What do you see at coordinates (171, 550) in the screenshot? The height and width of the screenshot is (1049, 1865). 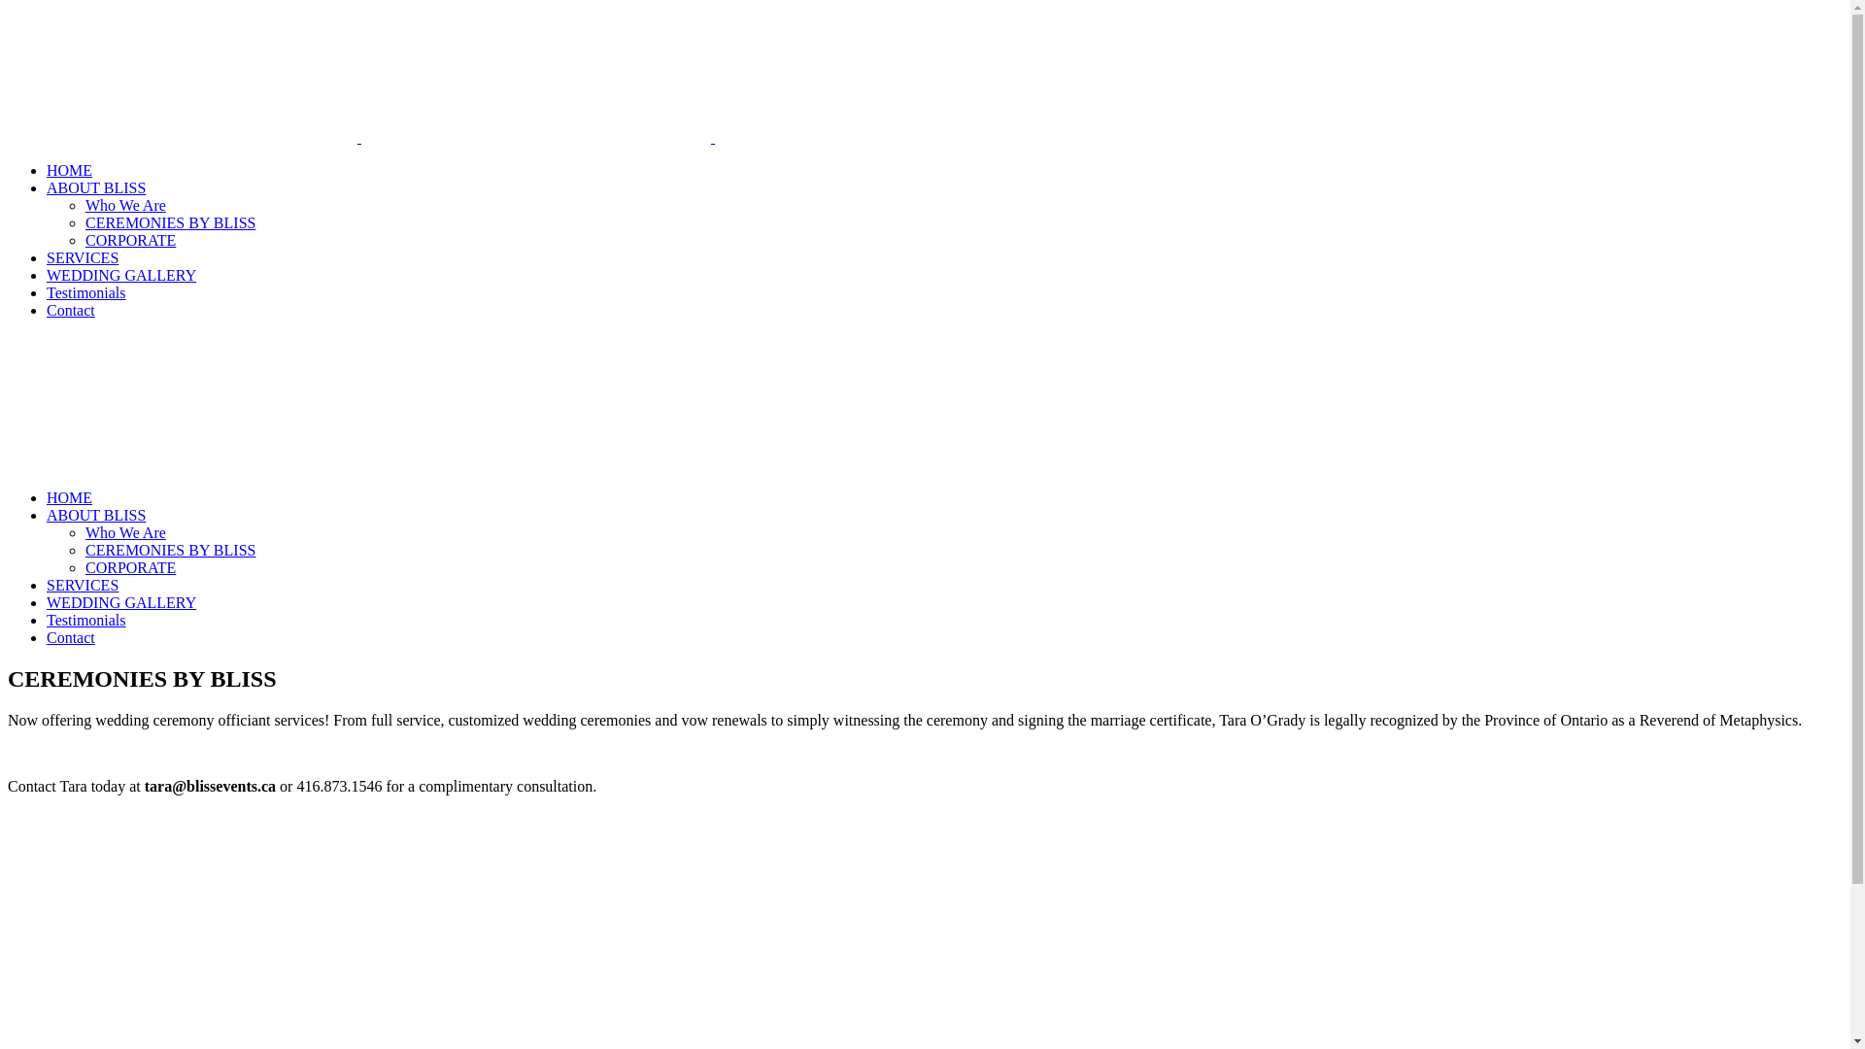 I see `CEREMONIES BY BLISS` at bounding box center [171, 550].